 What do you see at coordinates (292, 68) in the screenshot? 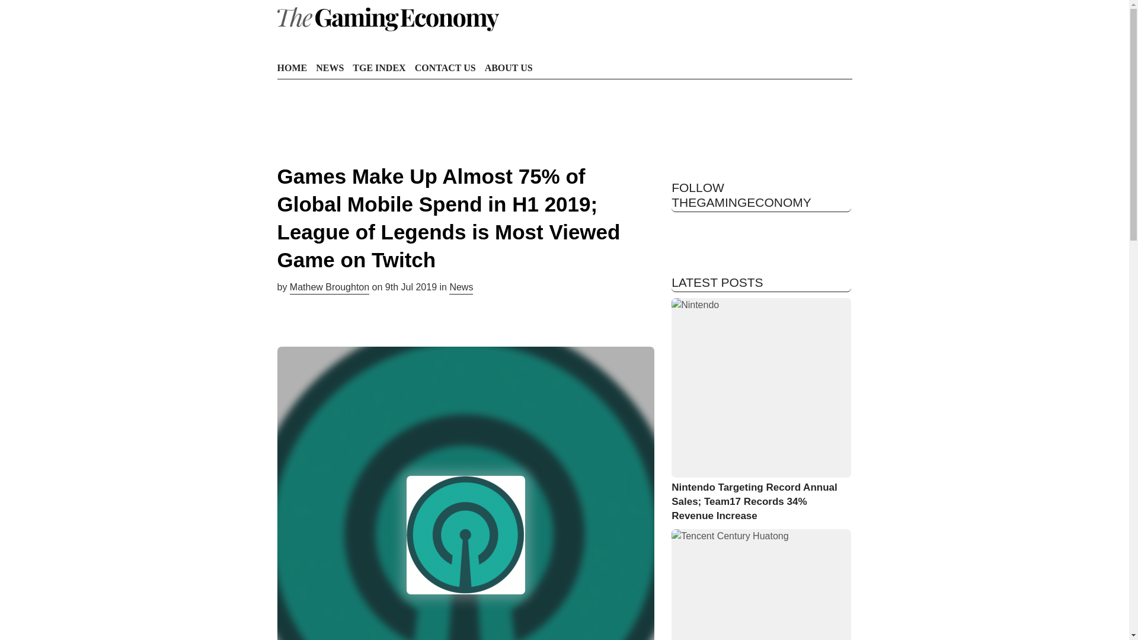
I see `HOME` at bounding box center [292, 68].